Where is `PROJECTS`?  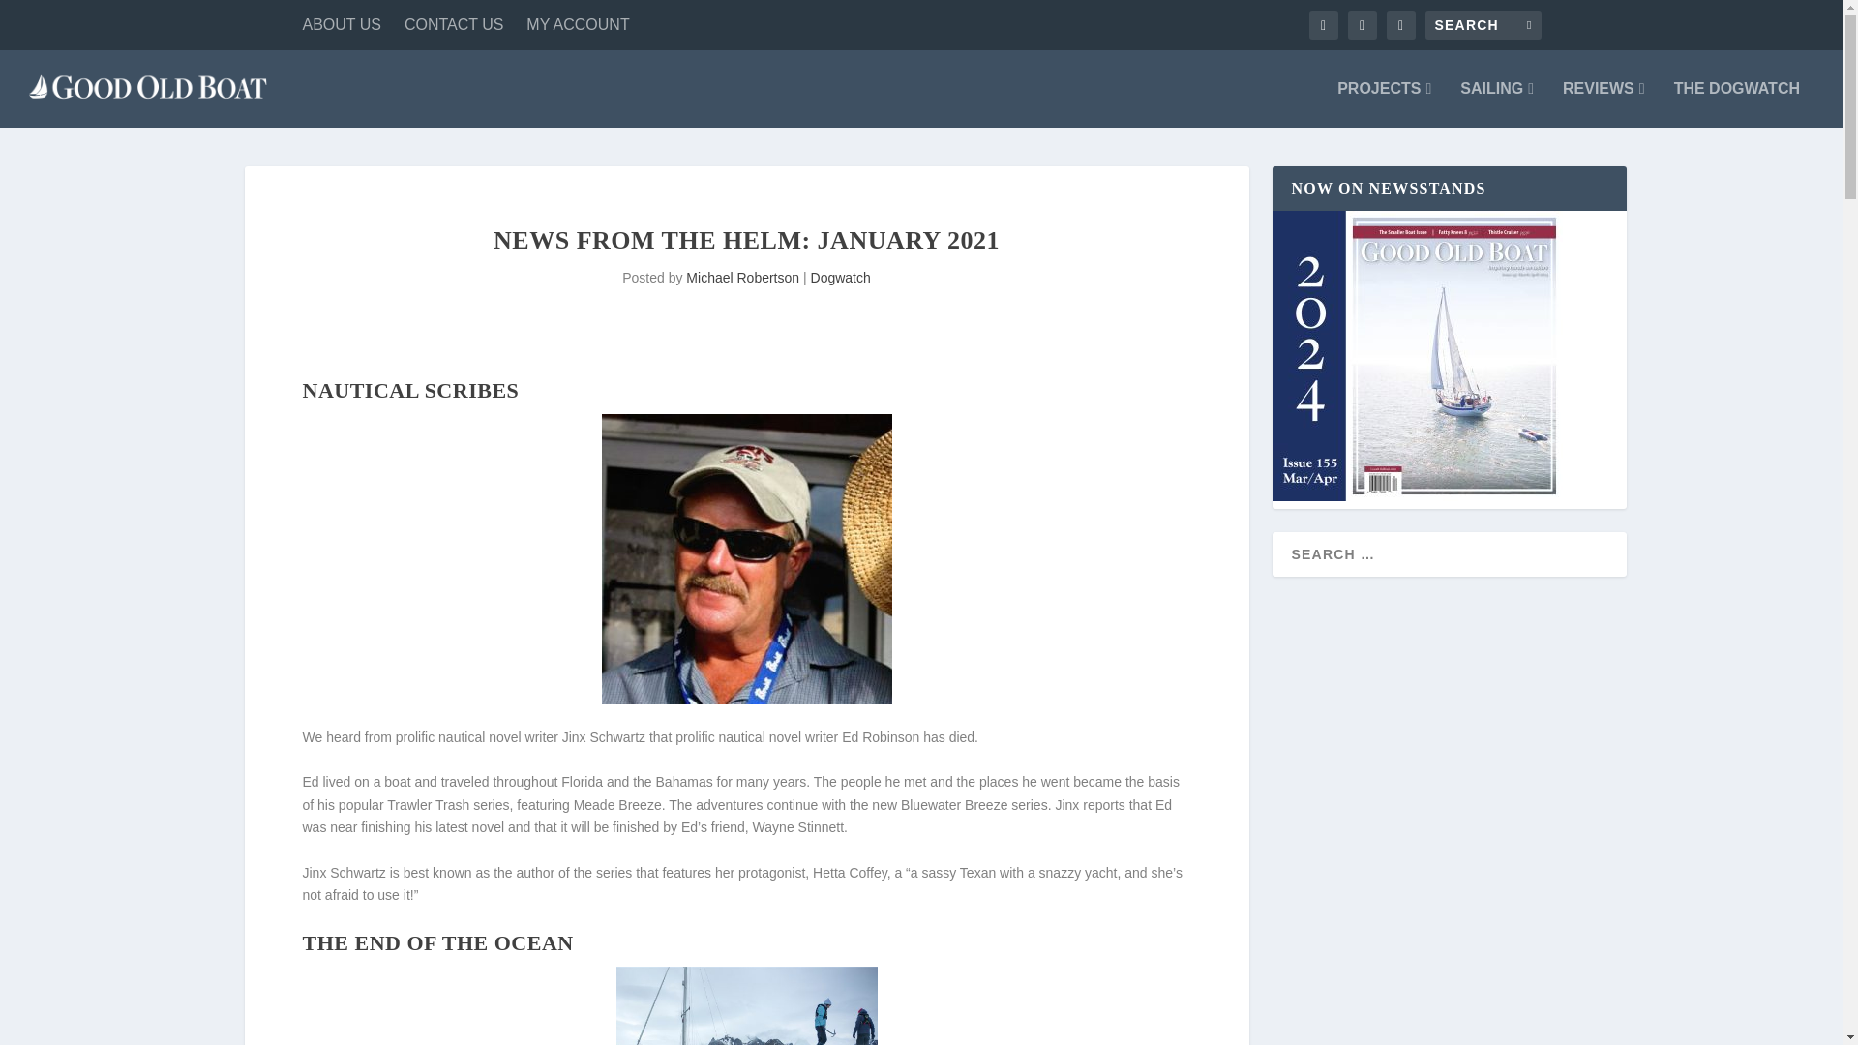
PROJECTS is located at coordinates (1384, 104).